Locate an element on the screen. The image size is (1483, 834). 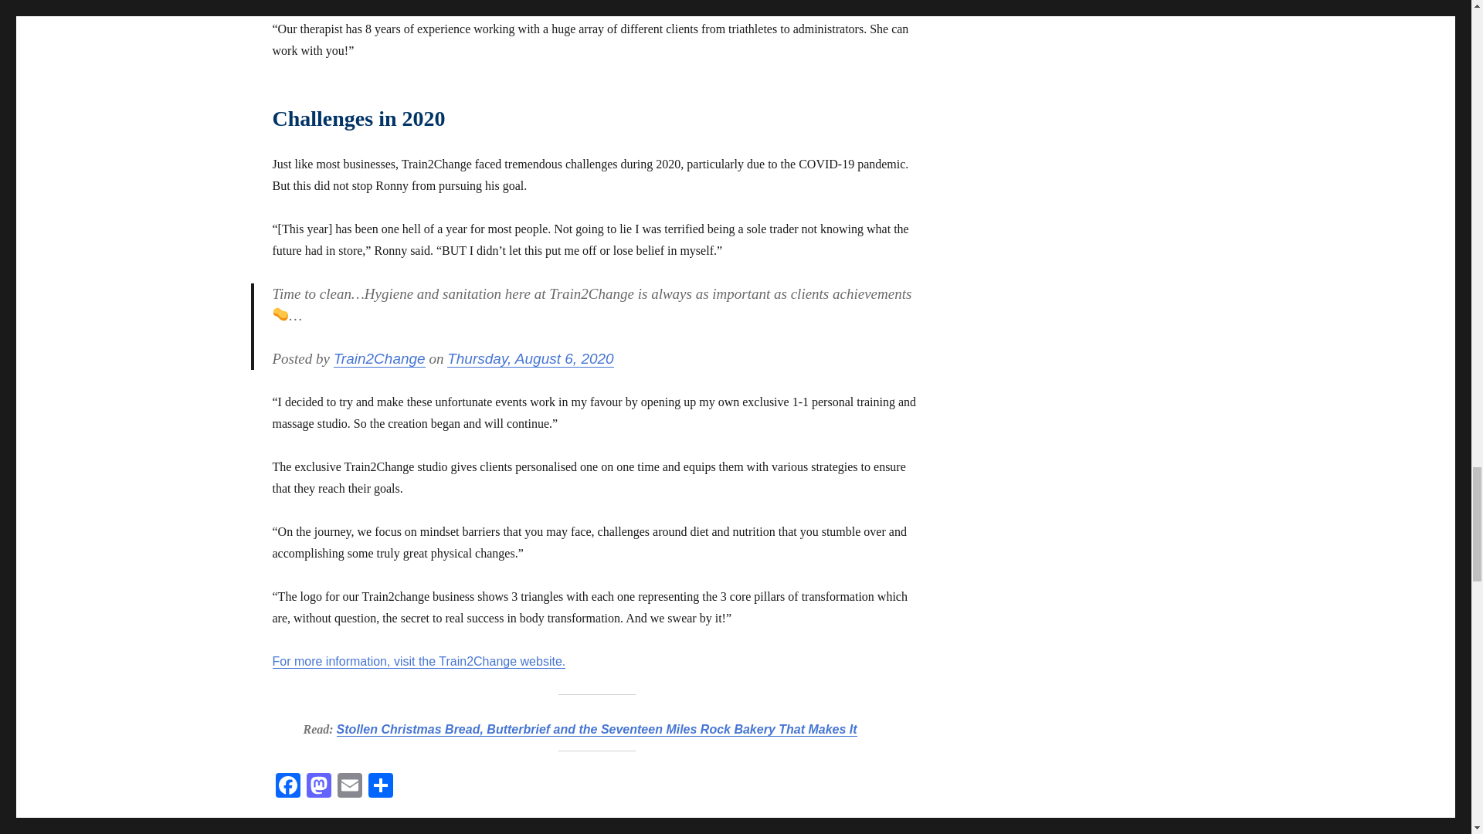
Mastodon is located at coordinates (318, 787).